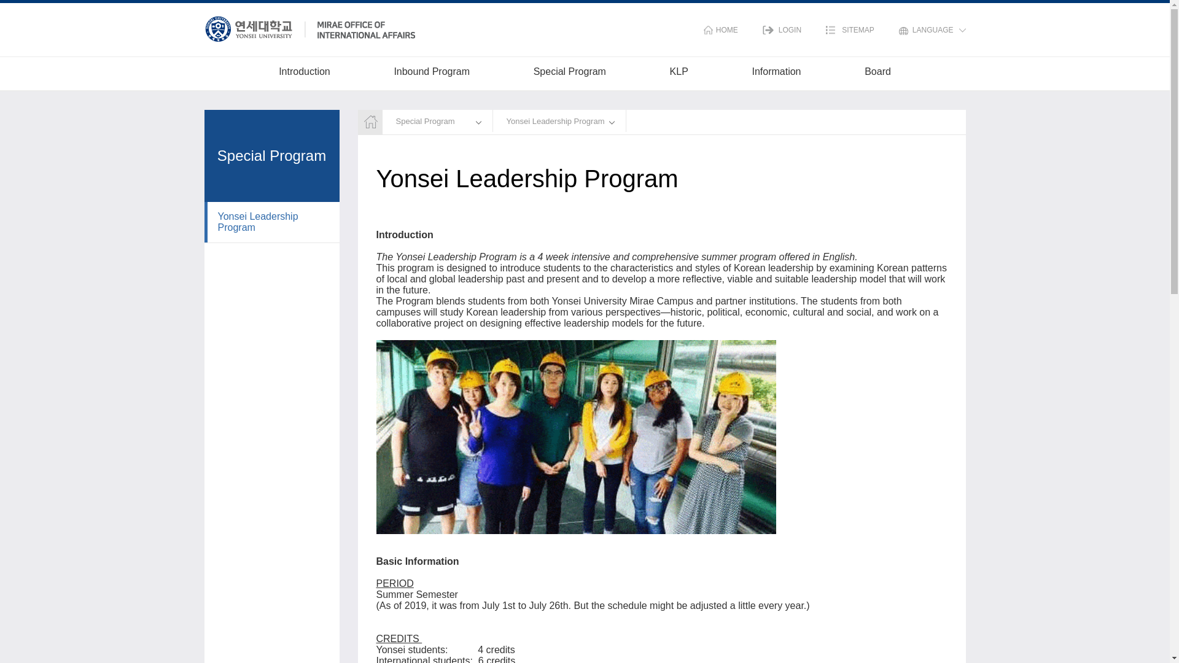  Describe the element at coordinates (721, 30) in the screenshot. I see `Go to Home` at that location.